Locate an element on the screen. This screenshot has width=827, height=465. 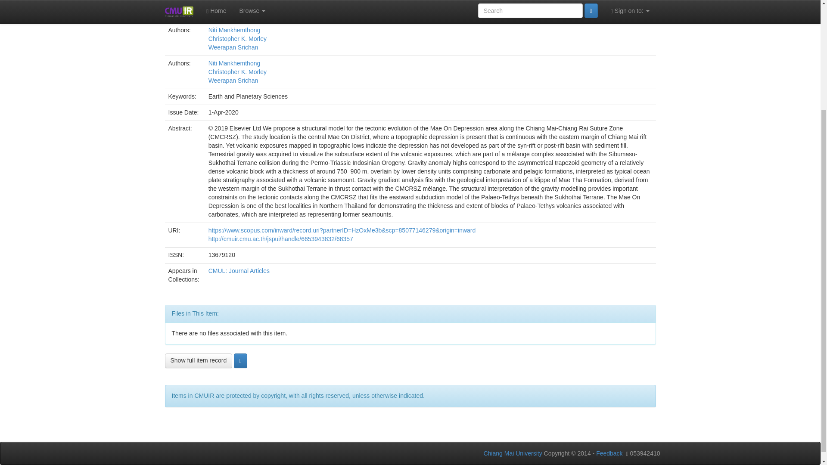
Niti Mankhemthong is located at coordinates (234, 63).